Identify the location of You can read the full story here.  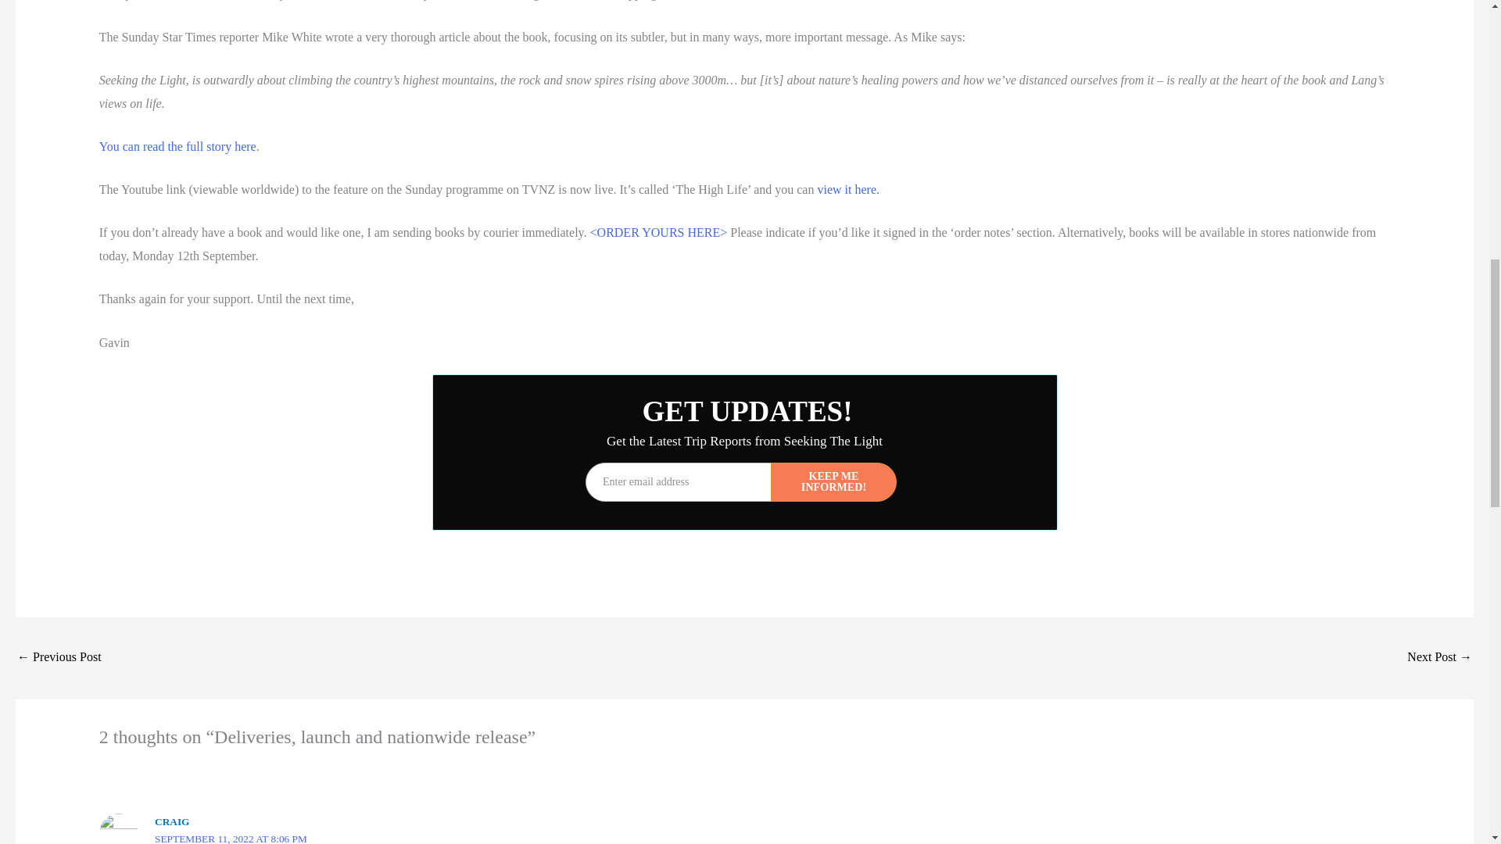
(177, 146).